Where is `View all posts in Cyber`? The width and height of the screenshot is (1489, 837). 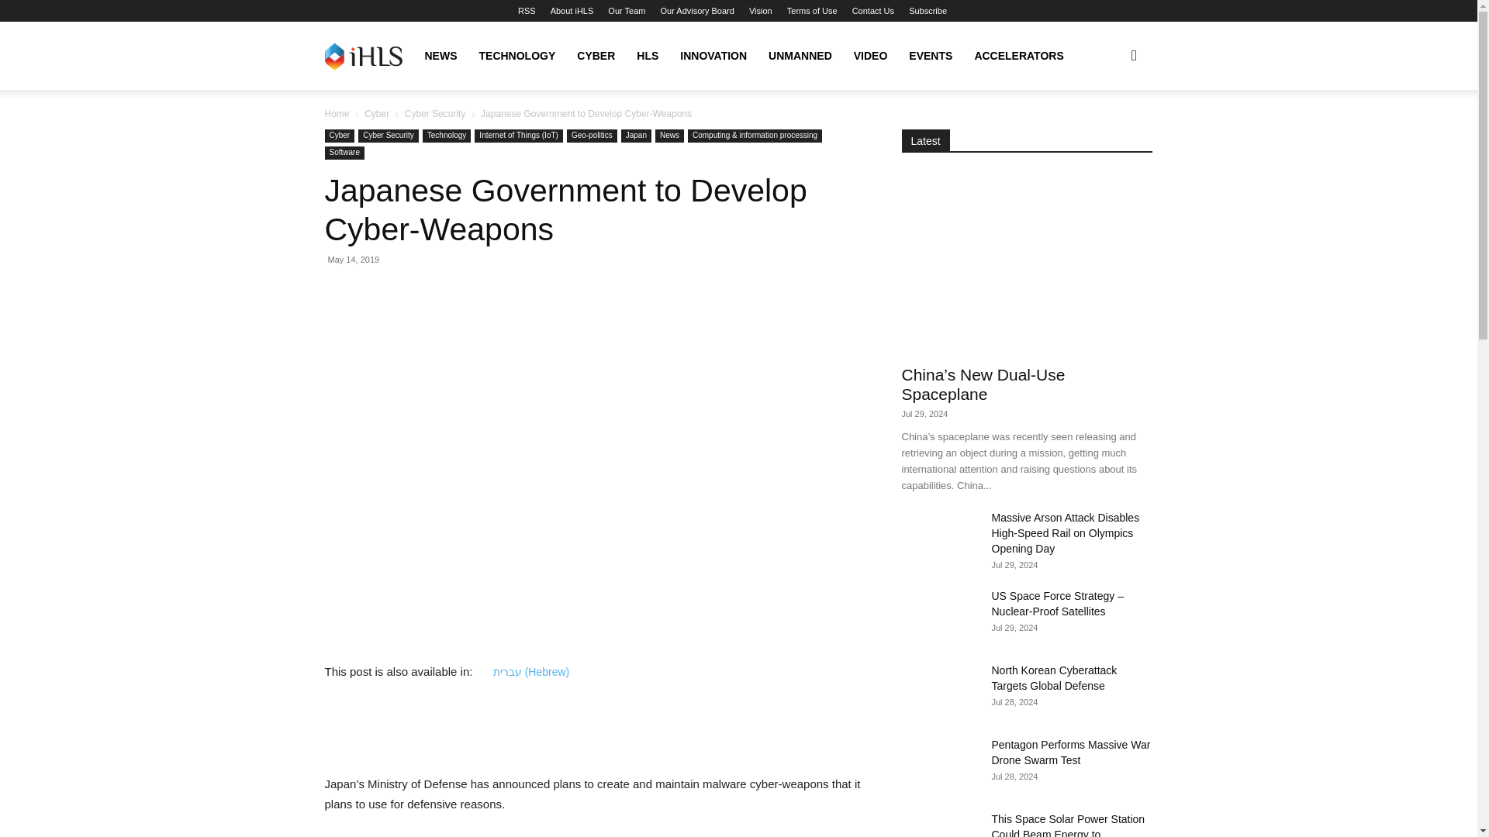
View all posts in Cyber is located at coordinates (377, 114).